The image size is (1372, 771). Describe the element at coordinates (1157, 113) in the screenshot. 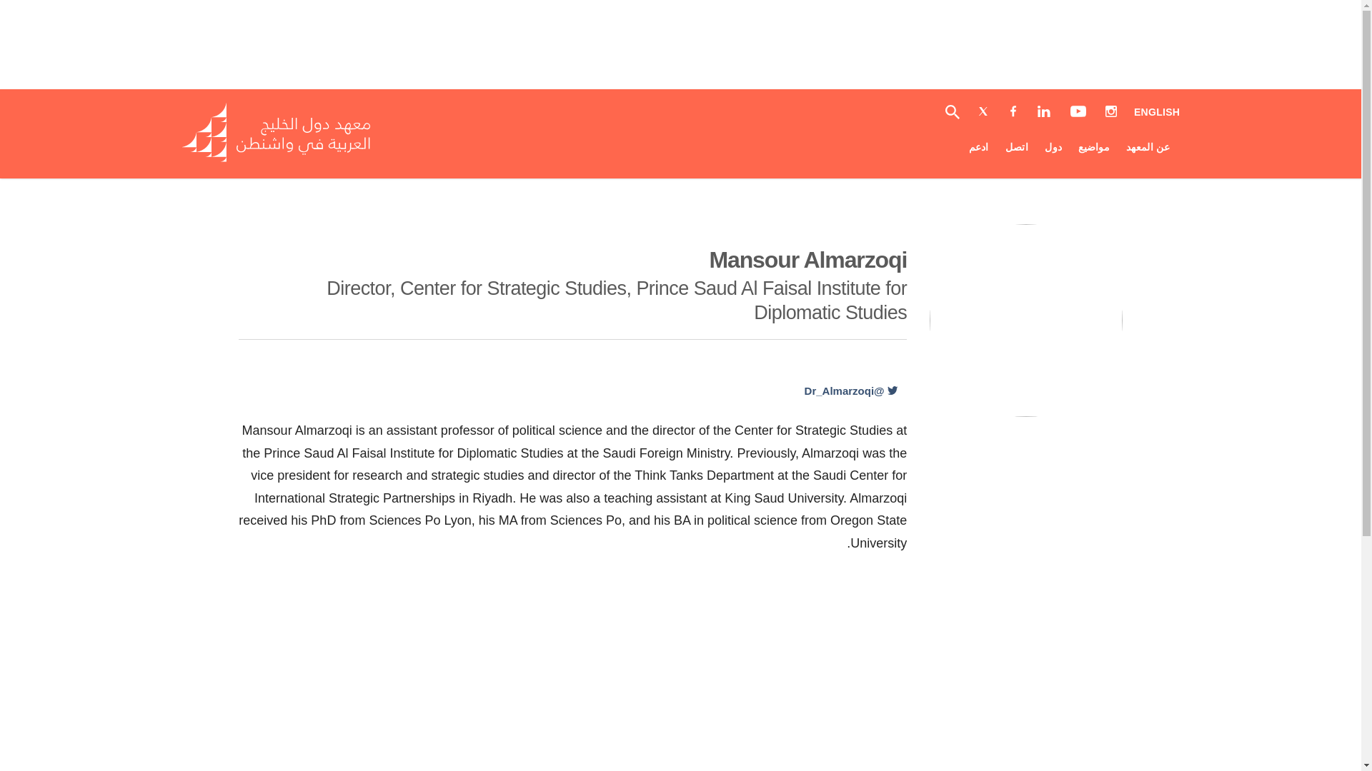

I see `The Arab Gulf States Institute in Washington` at that location.